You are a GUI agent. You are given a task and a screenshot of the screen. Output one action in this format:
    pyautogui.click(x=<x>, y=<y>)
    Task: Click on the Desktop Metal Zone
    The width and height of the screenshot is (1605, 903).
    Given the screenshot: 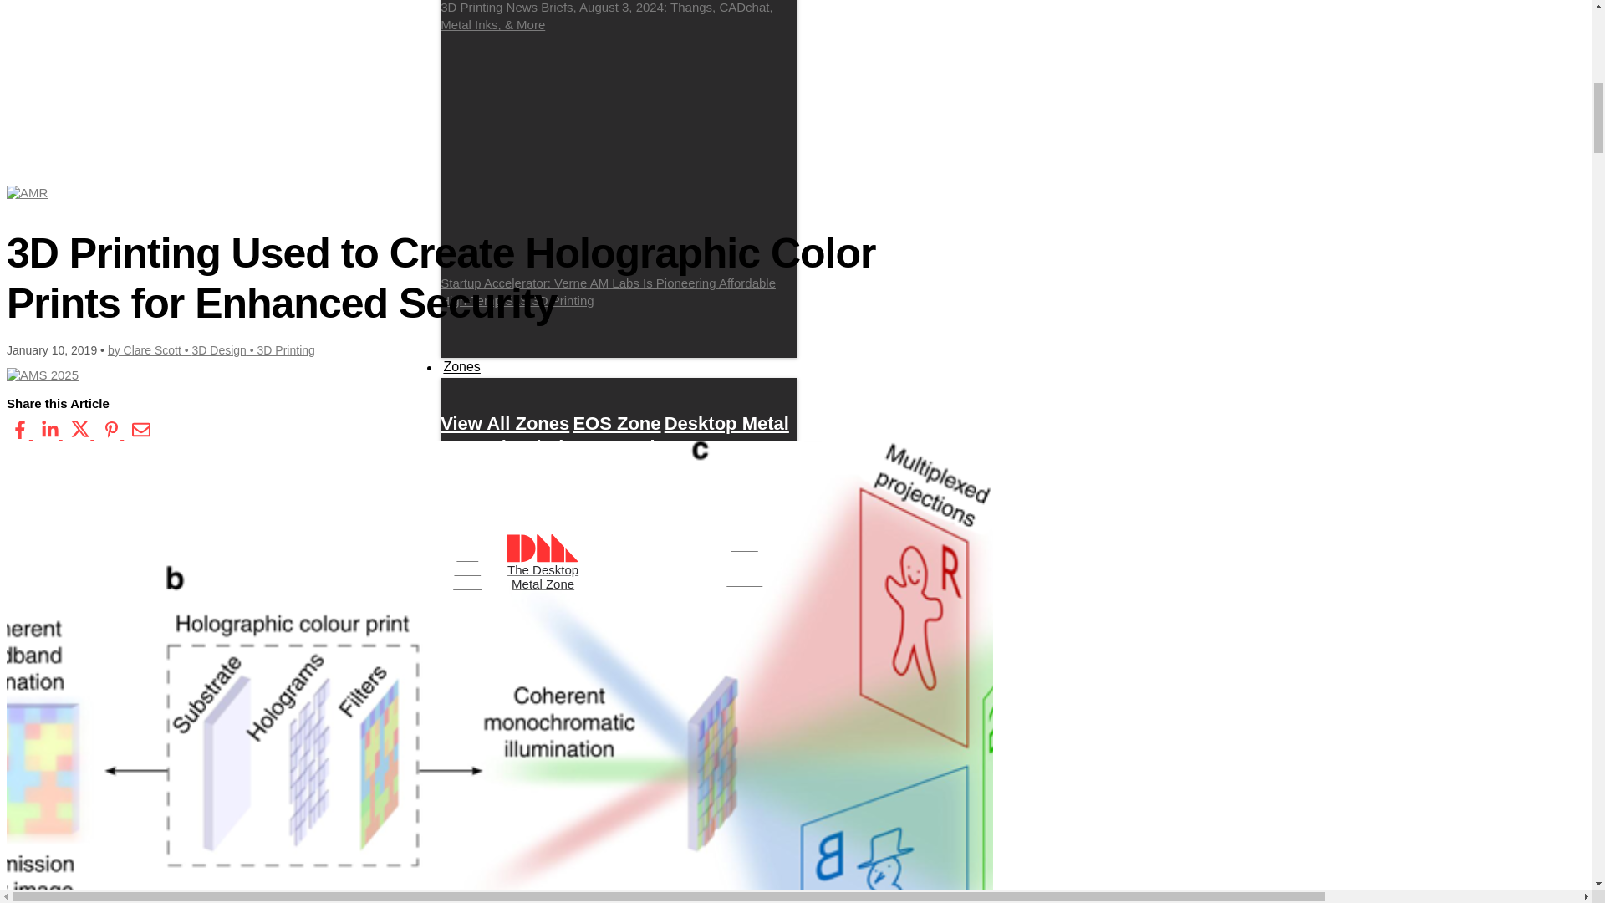 What is the action you would take?
    pyautogui.click(x=614, y=435)
    